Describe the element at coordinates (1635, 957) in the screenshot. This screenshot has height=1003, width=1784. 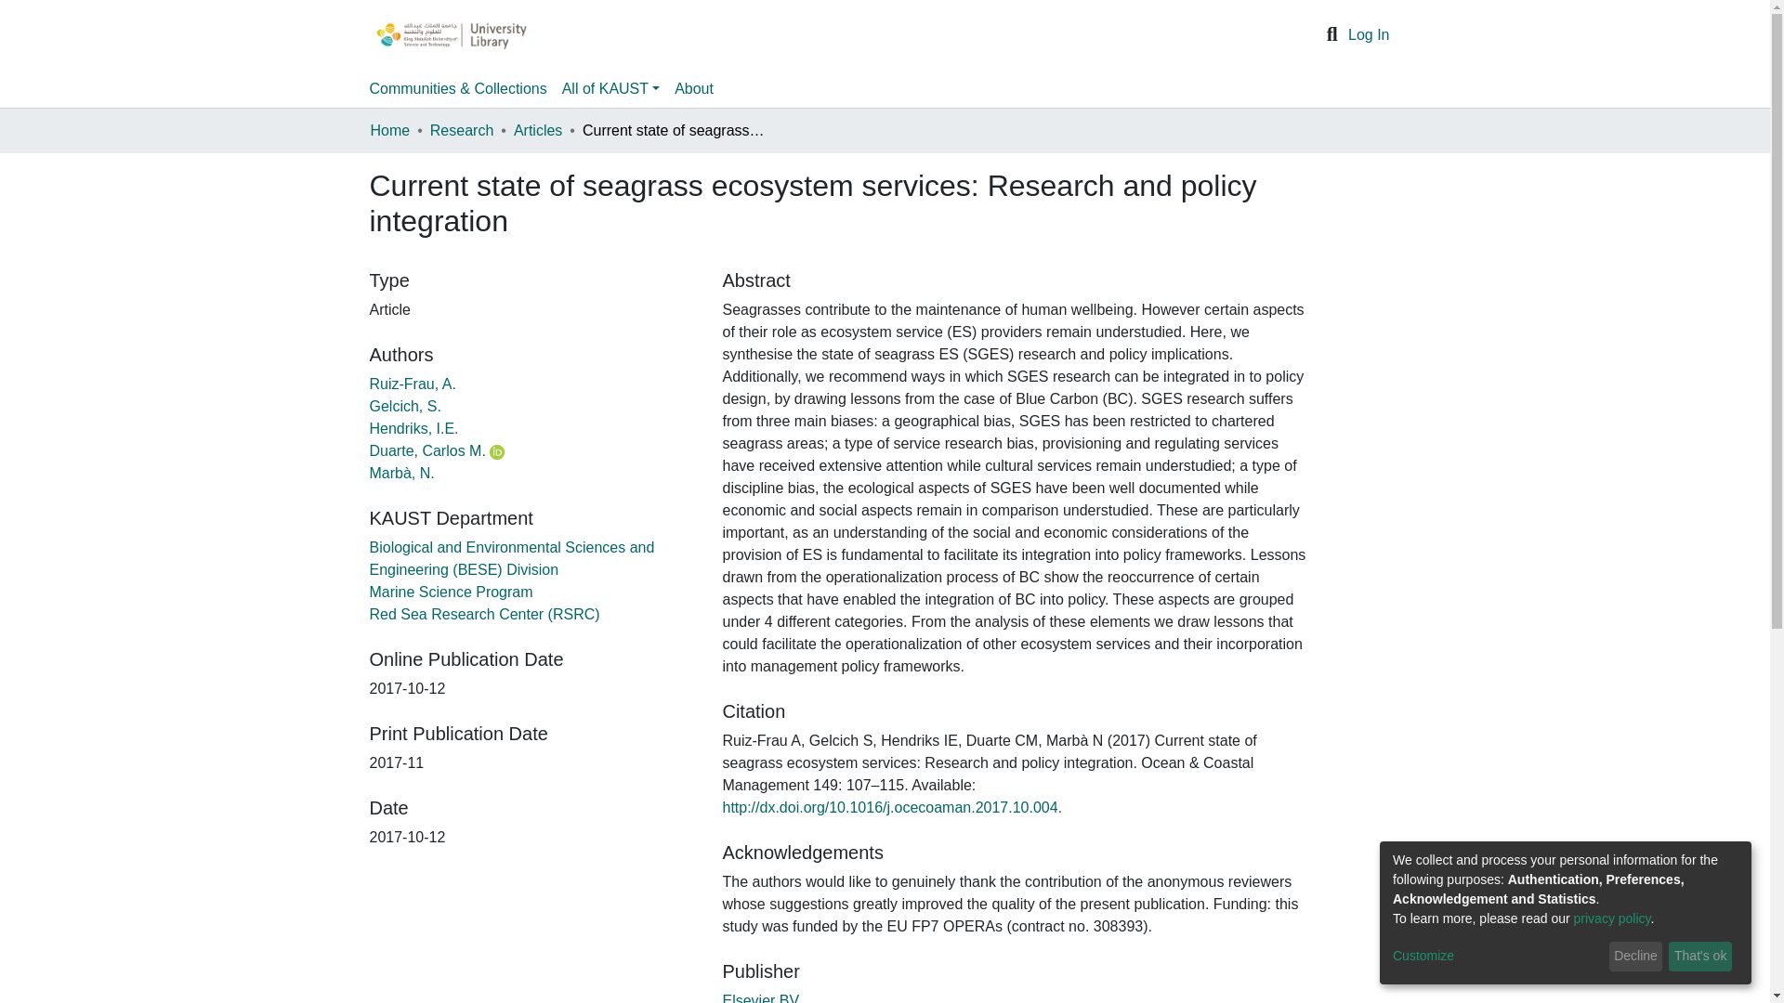
I see `Decline` at that location.